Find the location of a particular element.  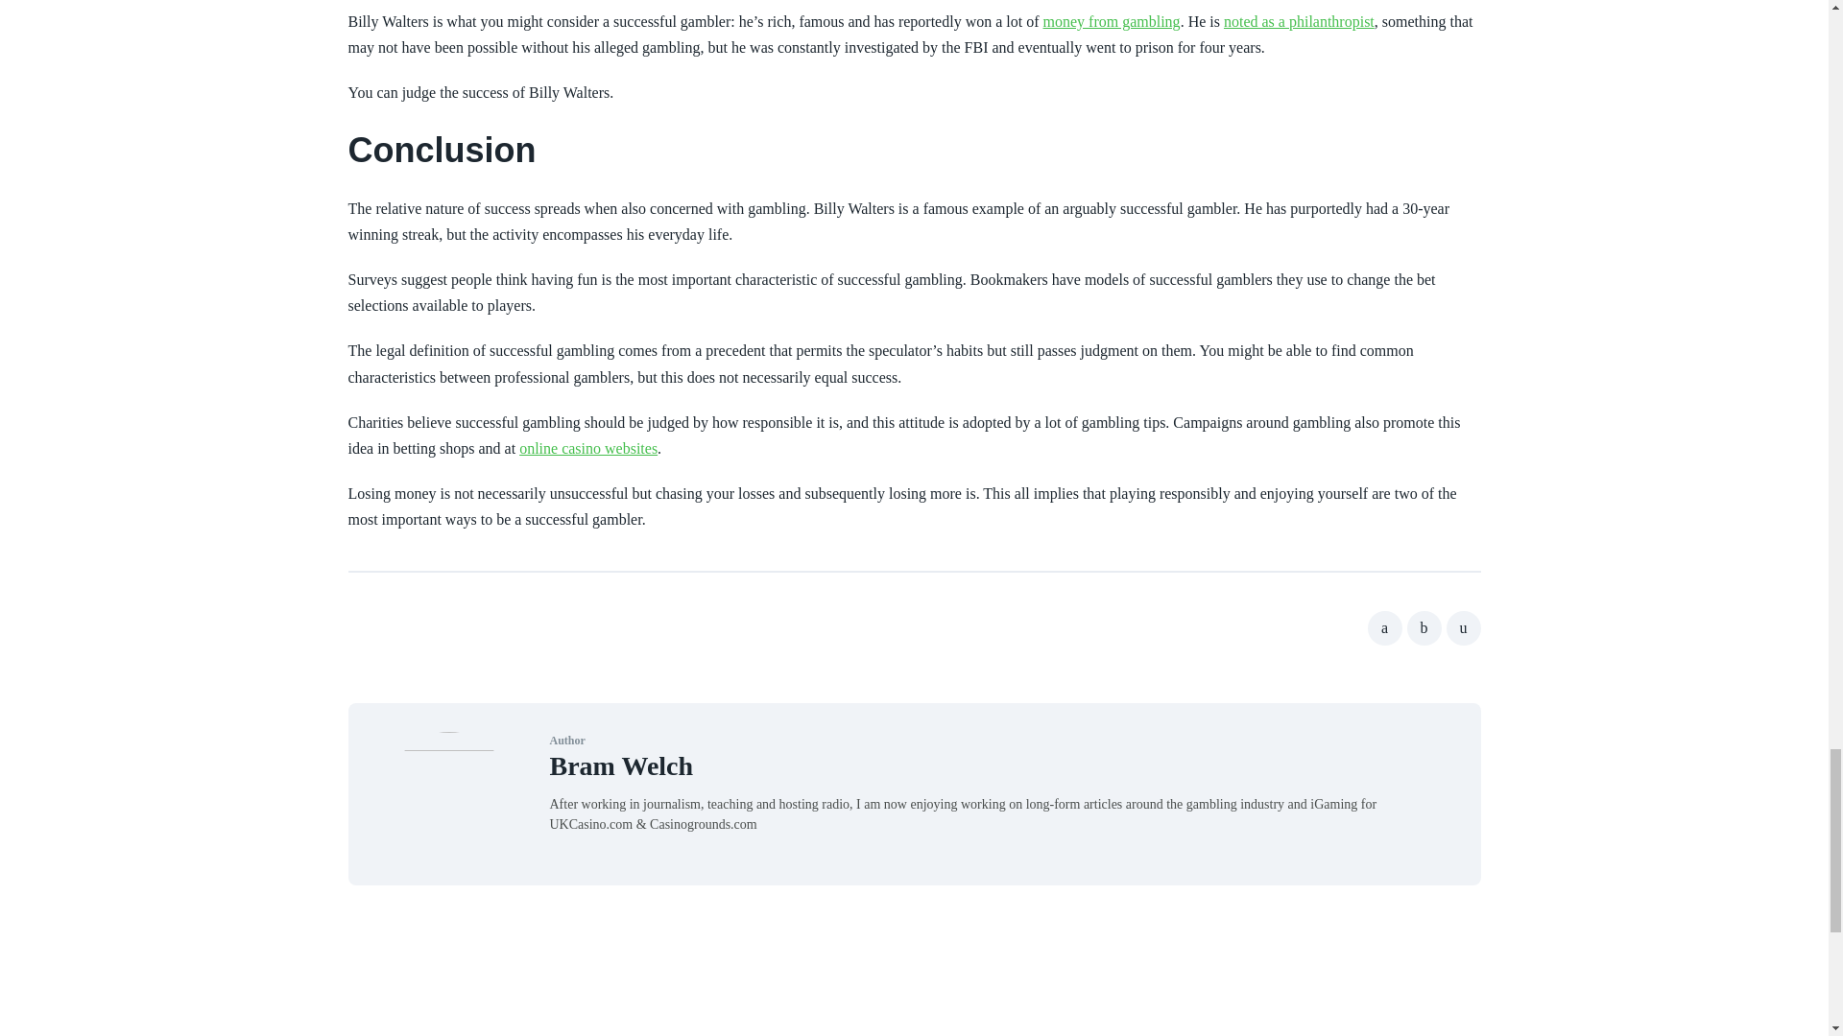

Share on Facebook is located at coordinates (1384, 627).